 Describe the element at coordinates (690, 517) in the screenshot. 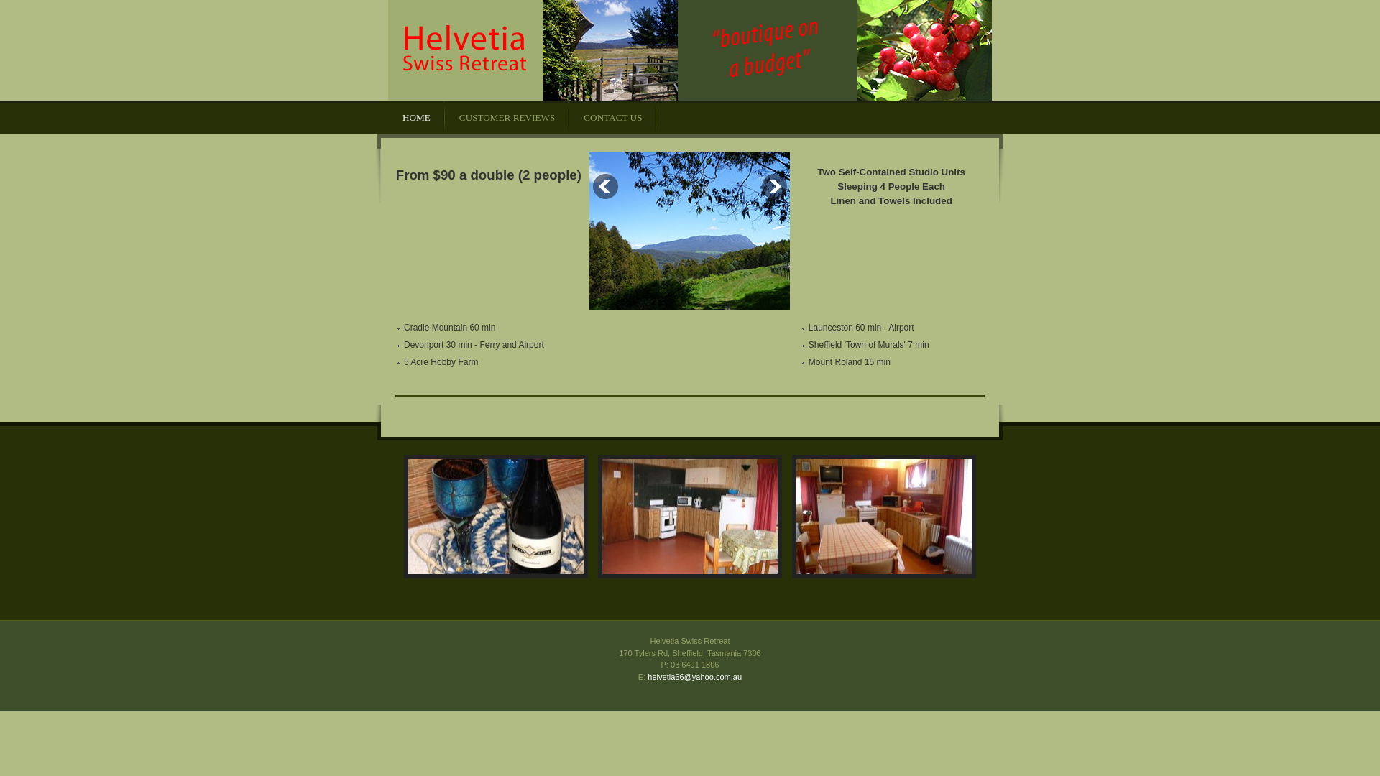

I see `Click to enlarge image 02.jpg` at that location.